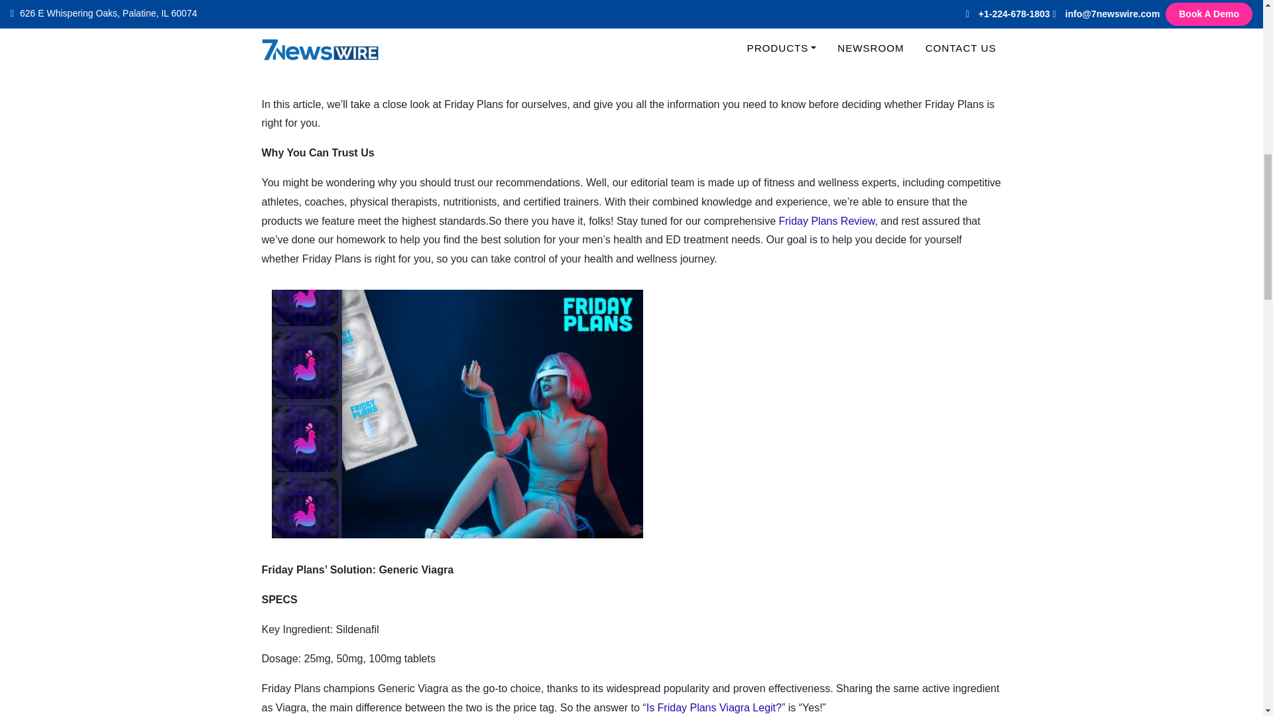  I want to click on Is Friday Plans Legit?, so click(717, 36).